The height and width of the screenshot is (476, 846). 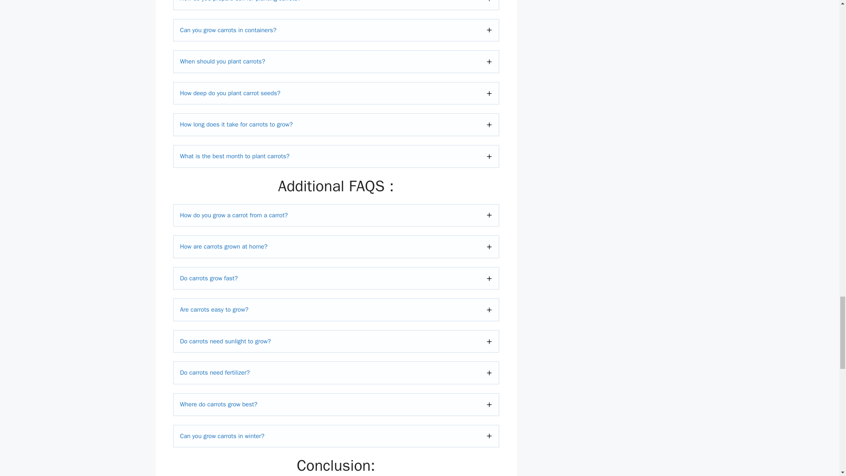 What do you see at coordinates (336, 436) in the screenshot?
I see `Can you grow carrots in winter?` at bounding box center [336, 436].